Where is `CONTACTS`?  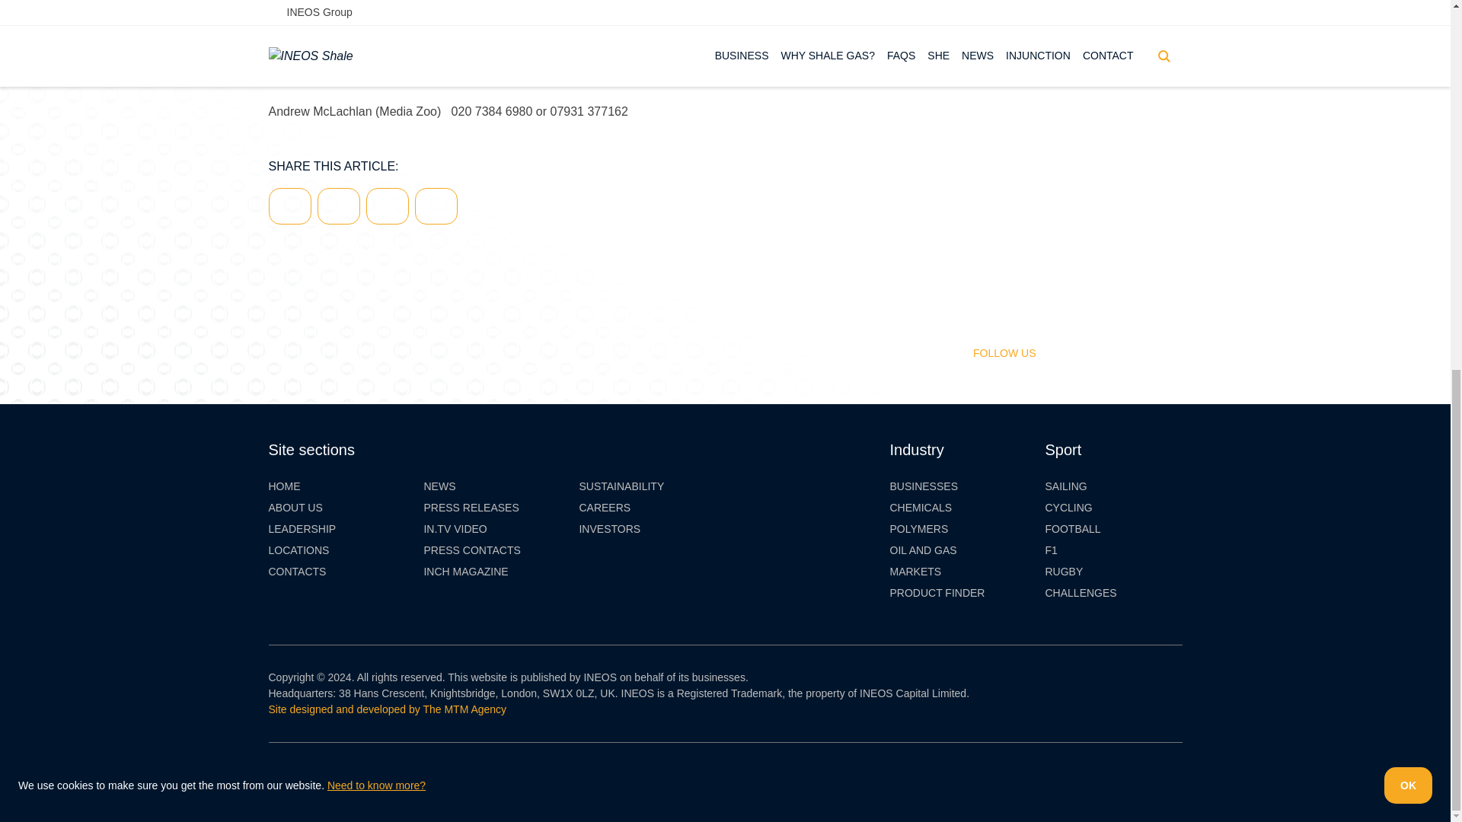 CONTACTS is located at coordinates (297, 572).